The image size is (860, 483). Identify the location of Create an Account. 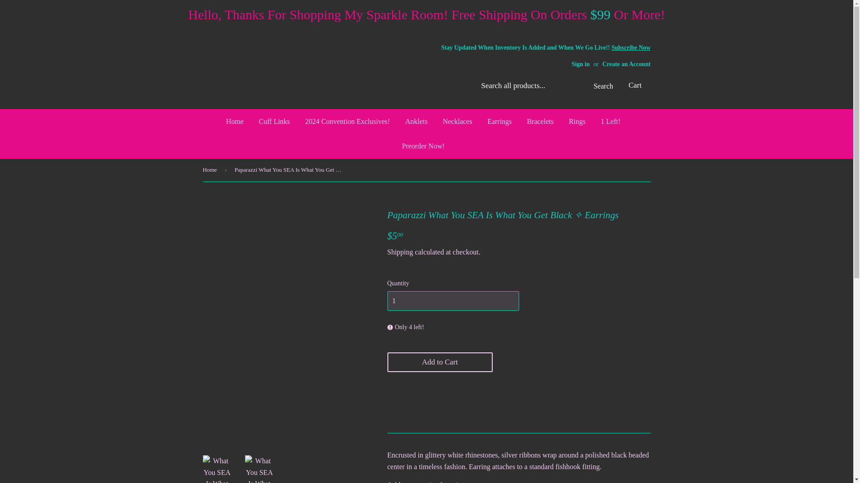
(627, 64).